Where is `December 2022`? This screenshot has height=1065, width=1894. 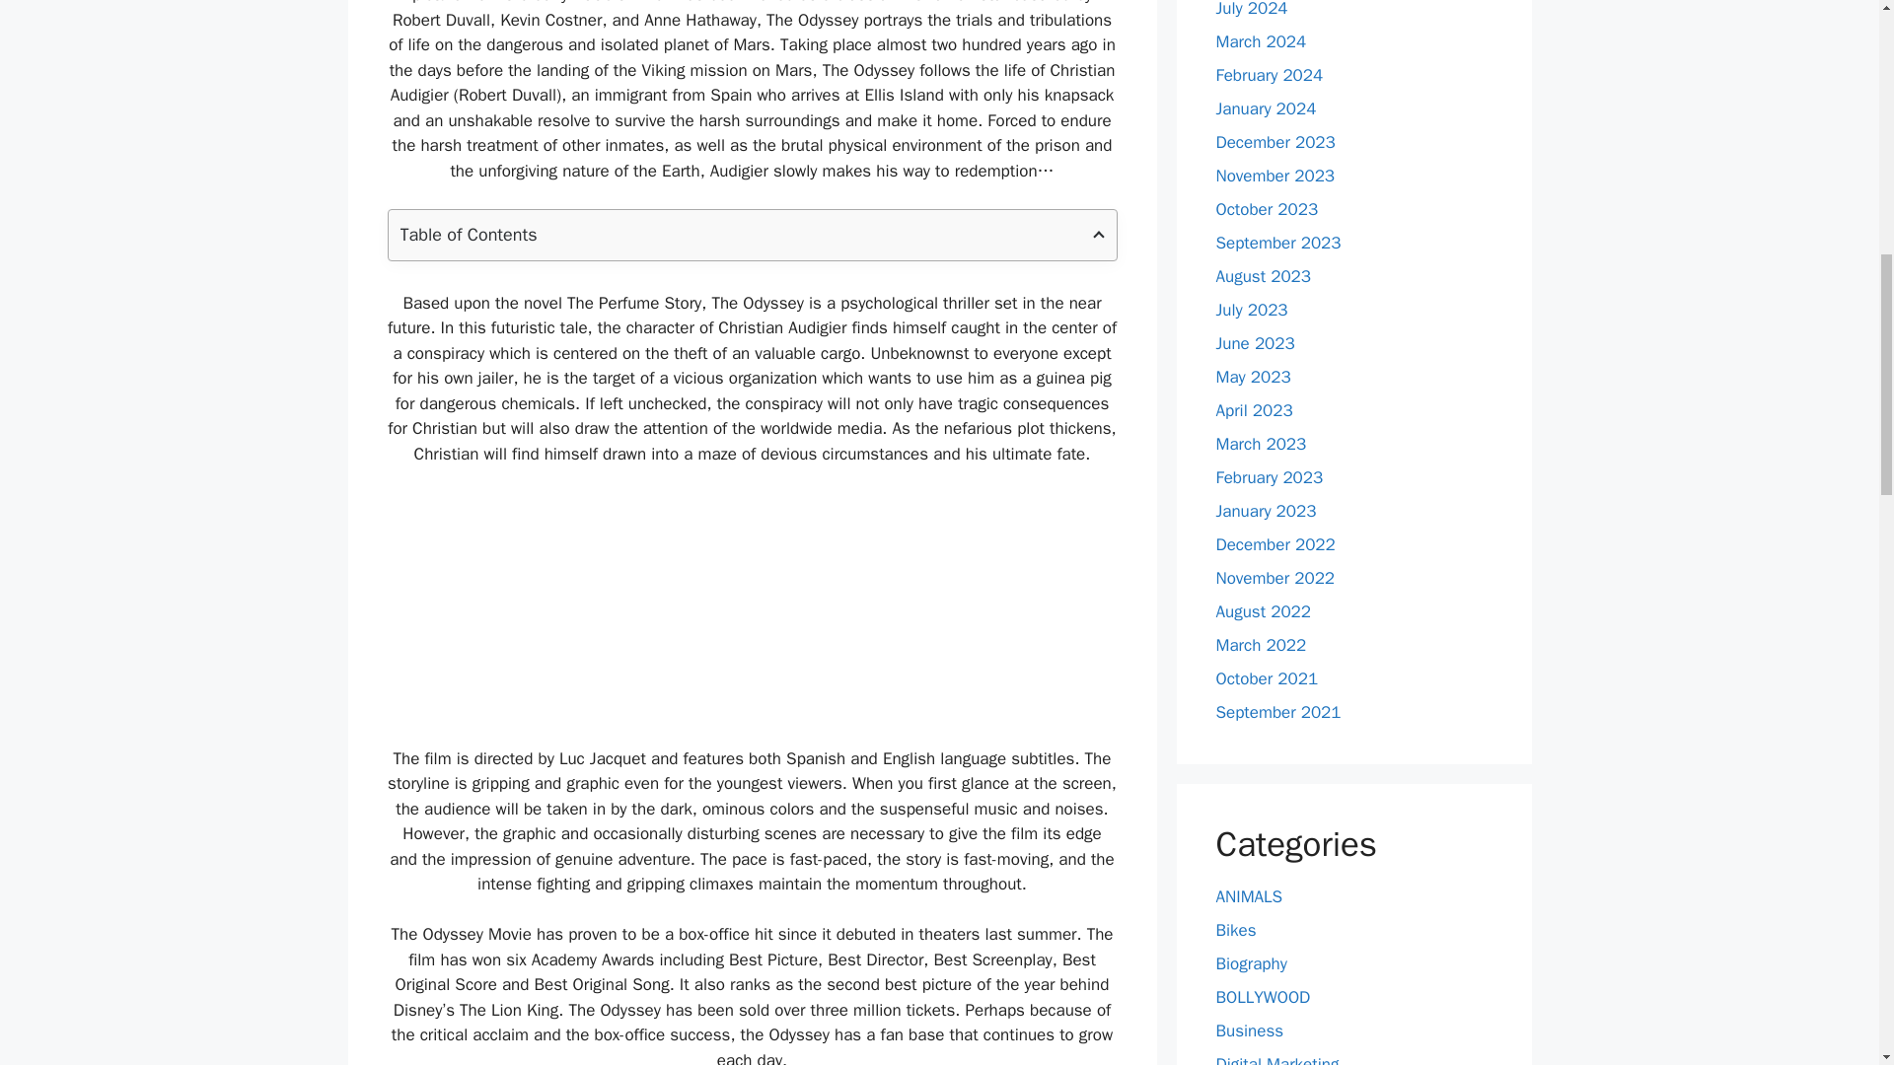 December 2022 is located at coordinates (1275, 544).